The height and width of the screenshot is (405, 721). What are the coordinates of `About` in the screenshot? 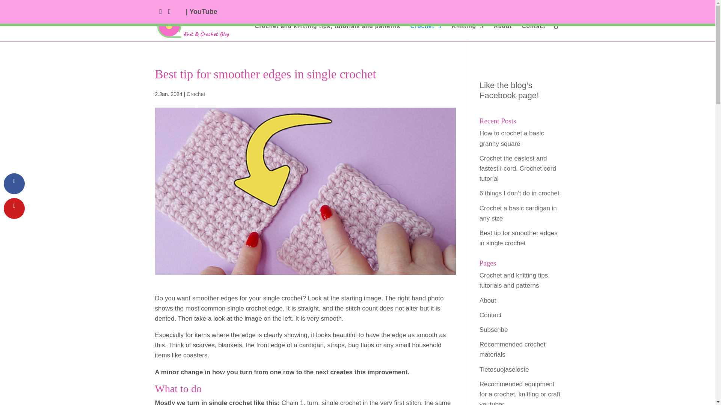 It's located at (503, 32).